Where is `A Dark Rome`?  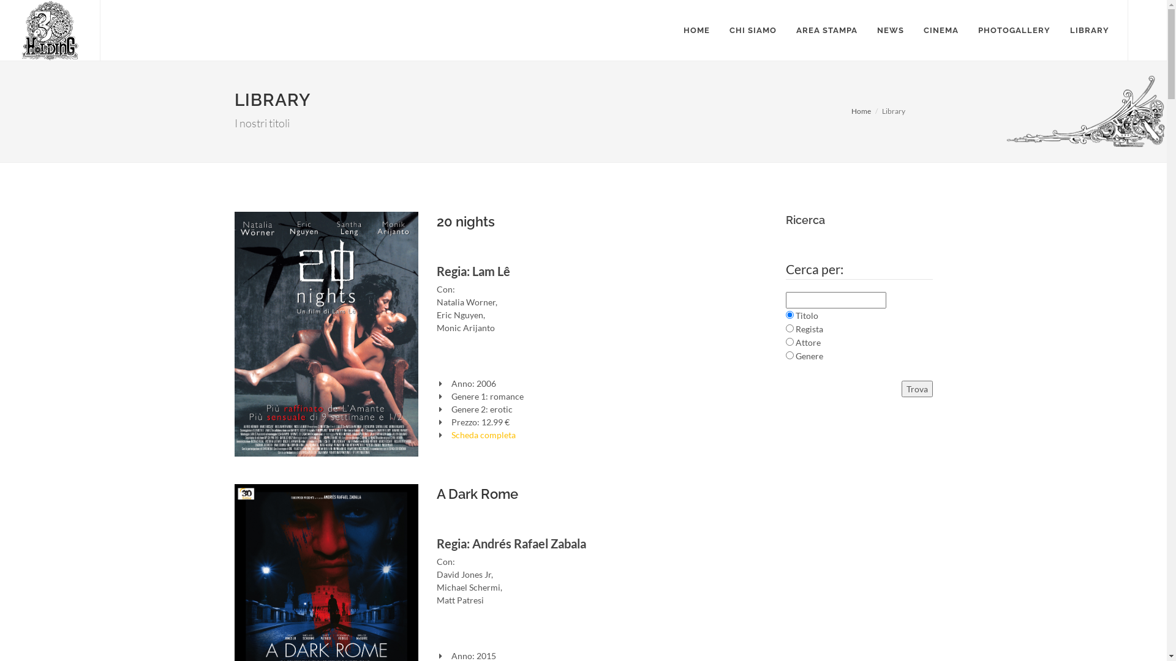
A Dark Rome is located at coordinates (477, 494).